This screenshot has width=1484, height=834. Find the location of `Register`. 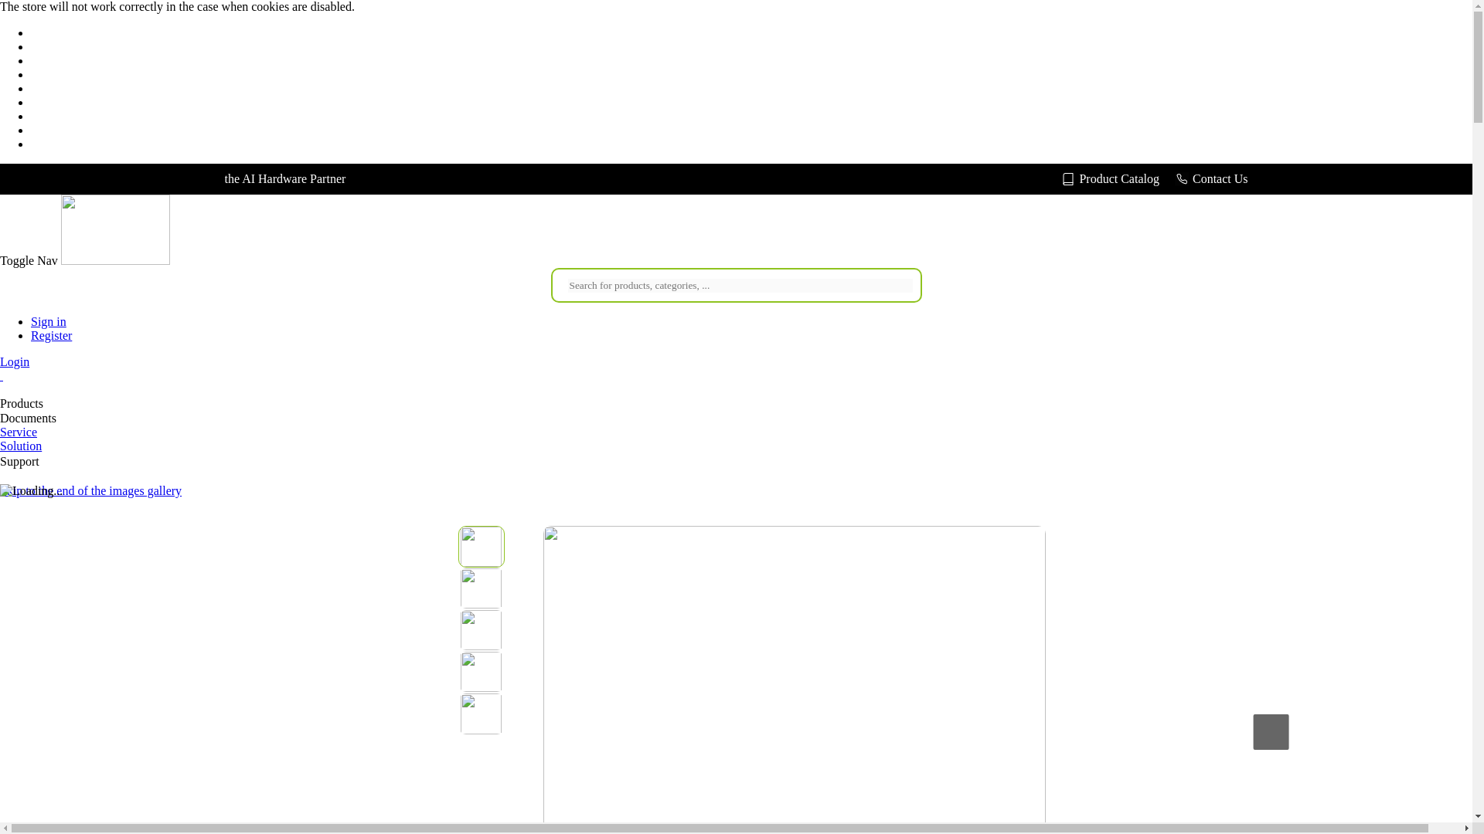

Register is located at coordinates (51, 335).